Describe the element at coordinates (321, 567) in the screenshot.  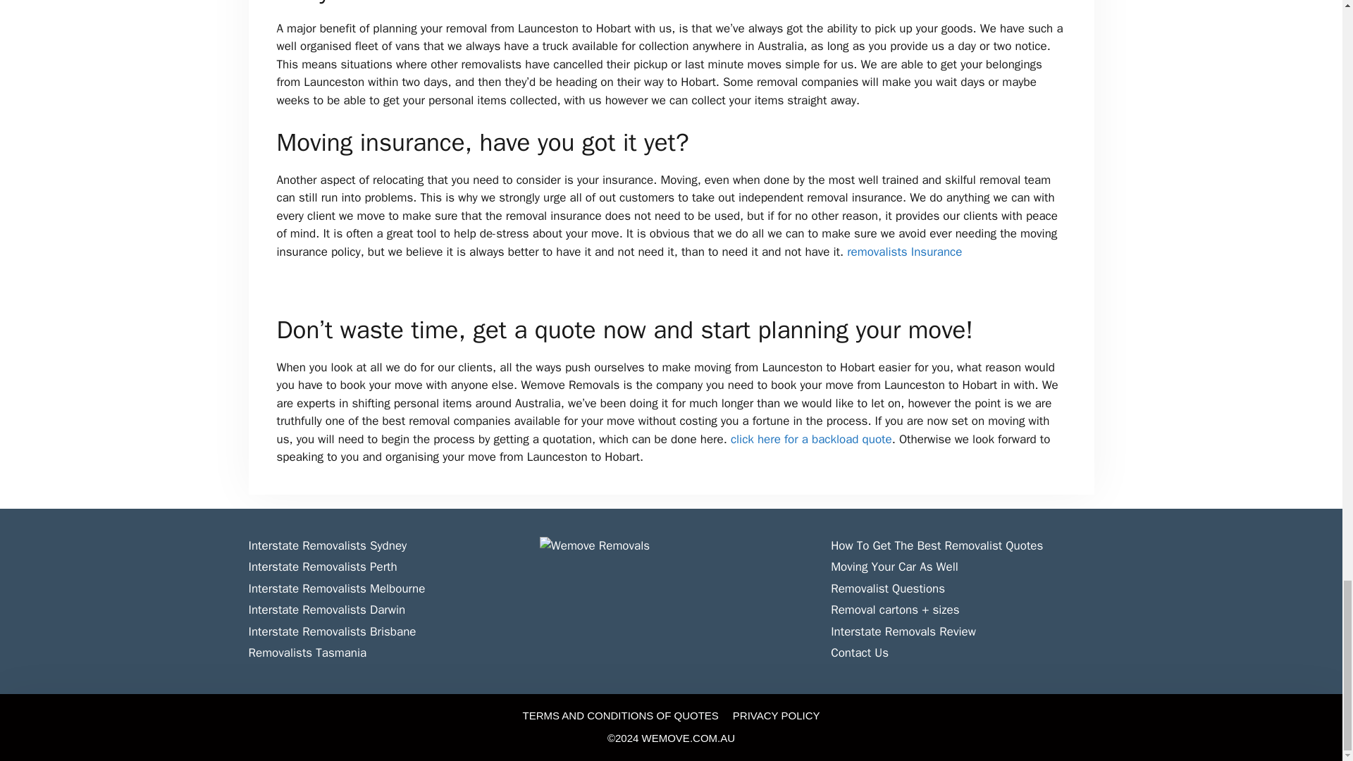
I see `Interstate Removalists Perth` at that location.